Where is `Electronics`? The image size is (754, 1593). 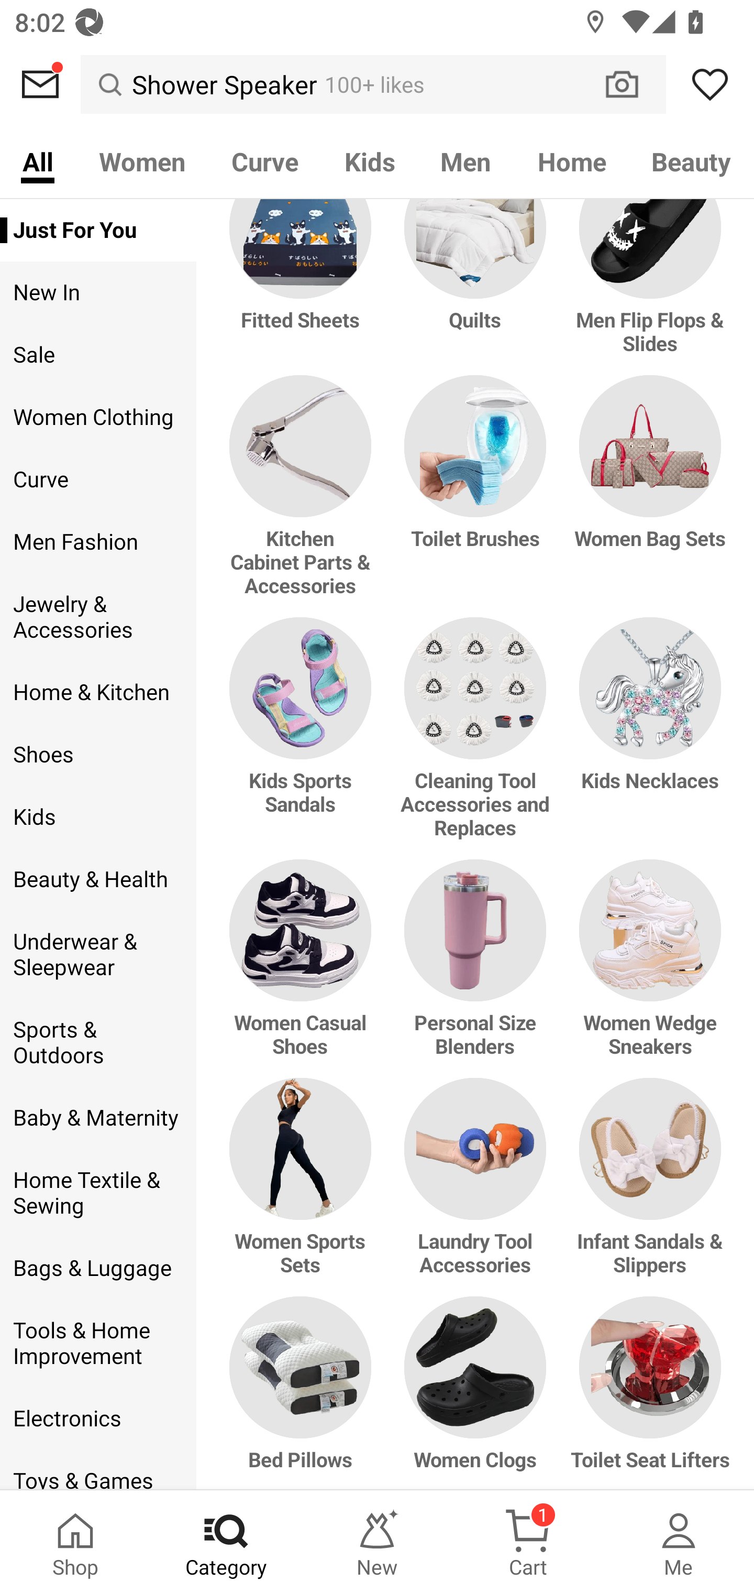
Electronics is located at coordinates (98, 1418).